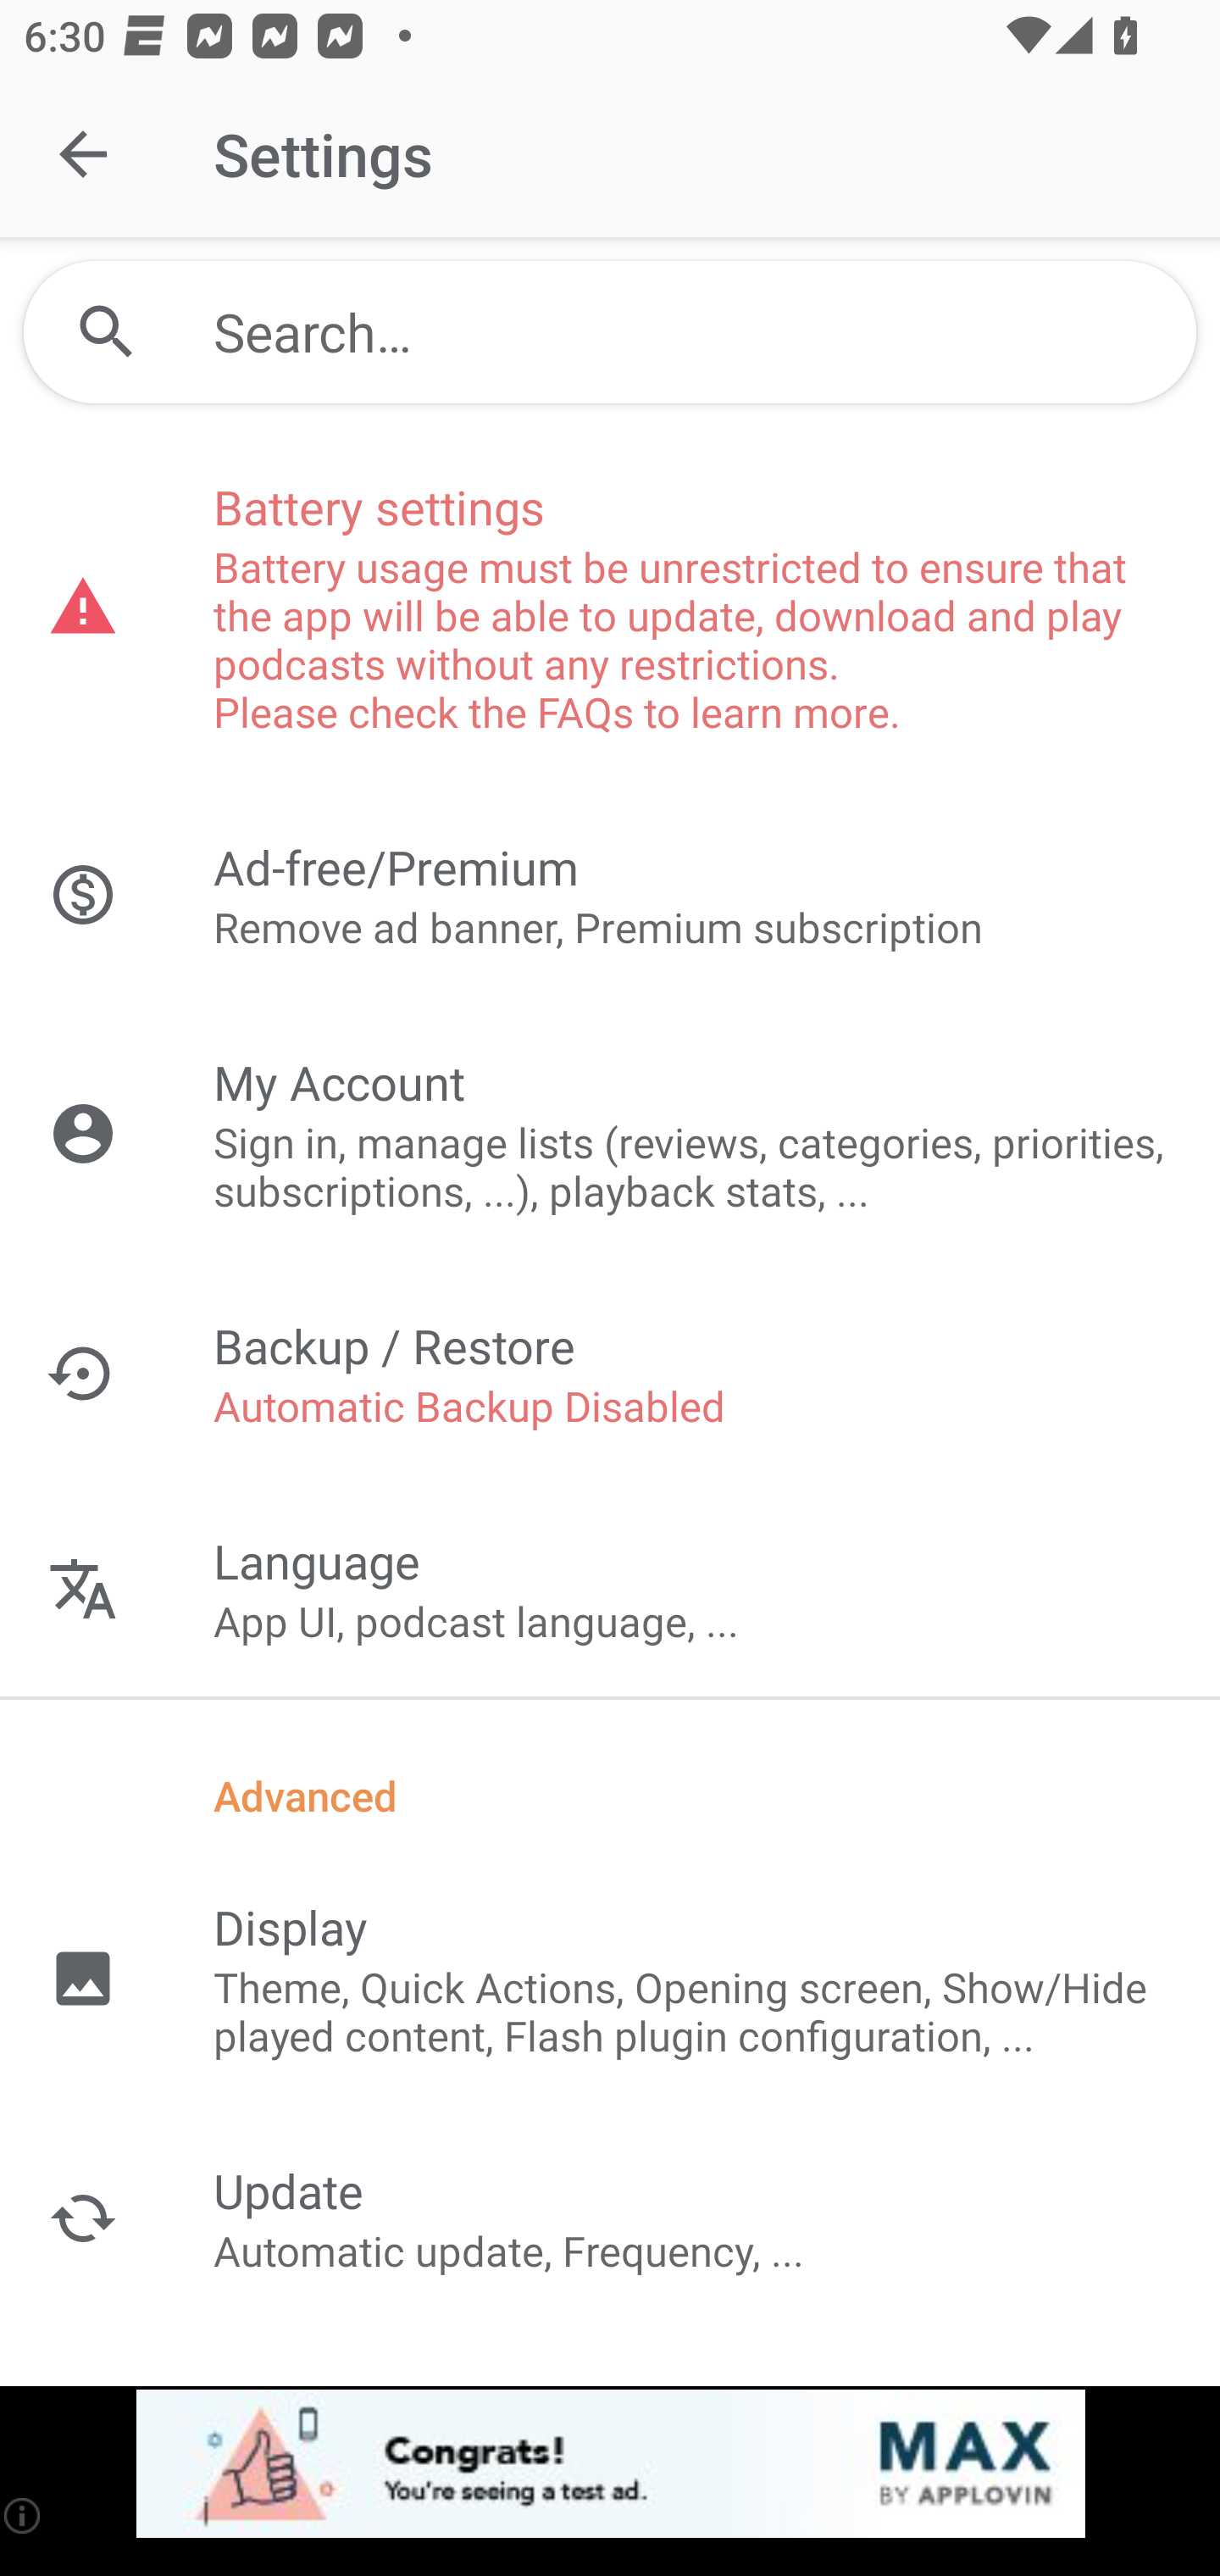  What do you see at coordinates (610, 332) in the screenshot?
I see `Search…` at bounding box center [610, 332].